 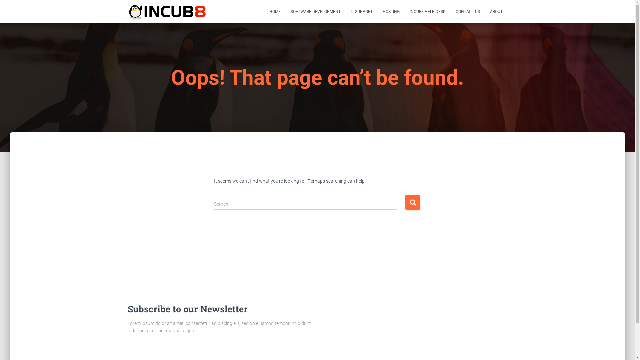 What do you see at coordinates (315, 12) in the screenshot?
I see `SOFTWARE DEVELOPMENT` at bounding box center [315, 12].